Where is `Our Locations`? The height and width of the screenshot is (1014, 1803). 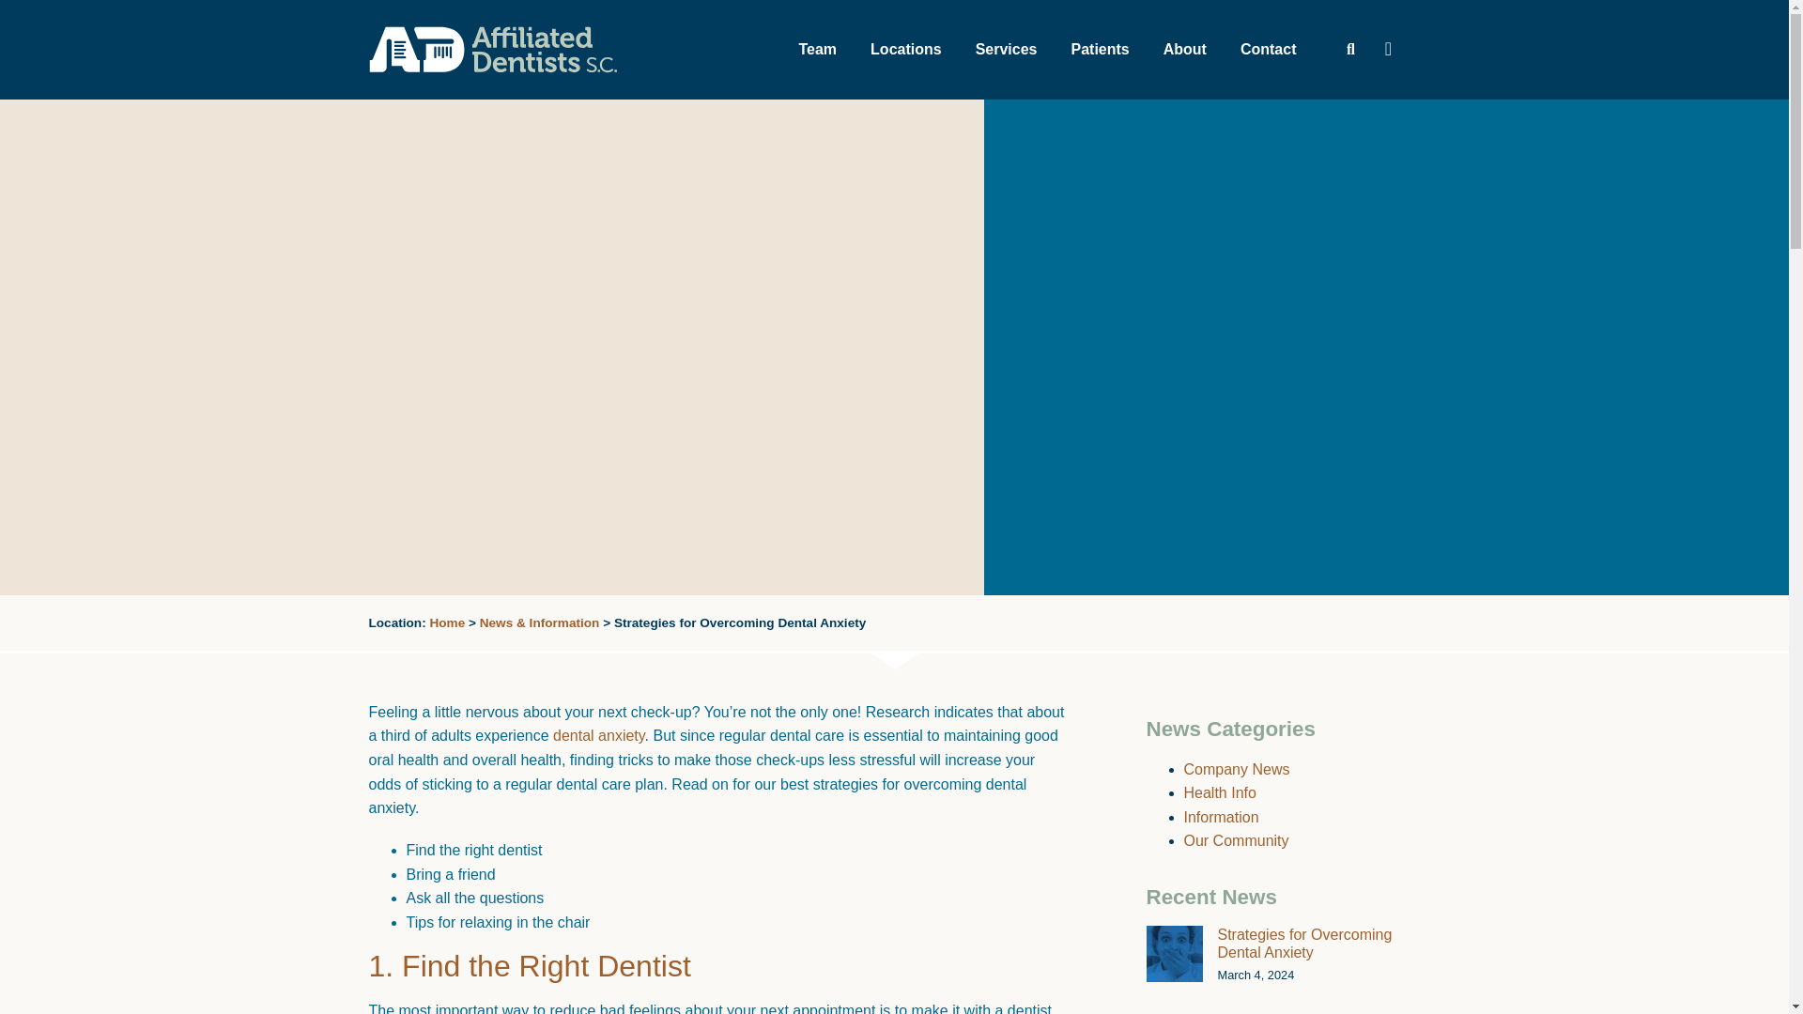
Our Locations is located at coordinates (905, 49).